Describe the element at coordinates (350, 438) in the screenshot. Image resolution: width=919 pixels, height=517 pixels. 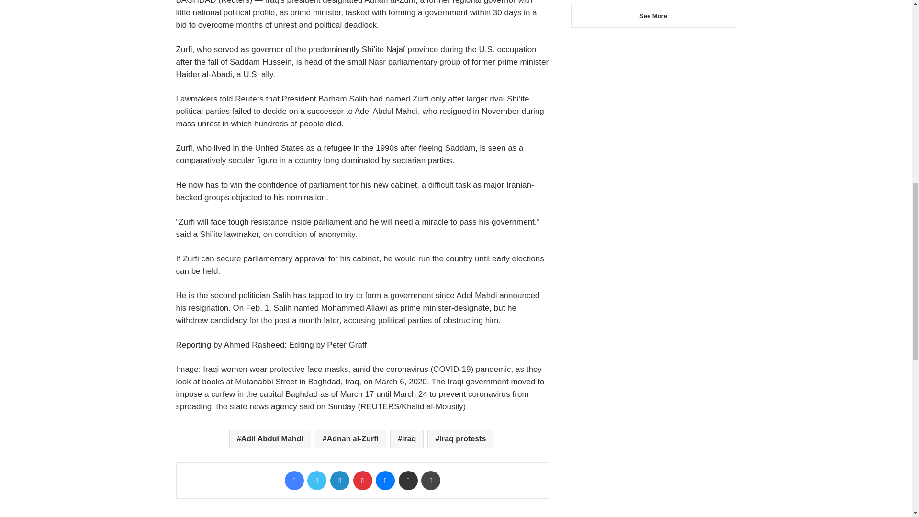
I see `Adnan al-Zurfi` at that location.